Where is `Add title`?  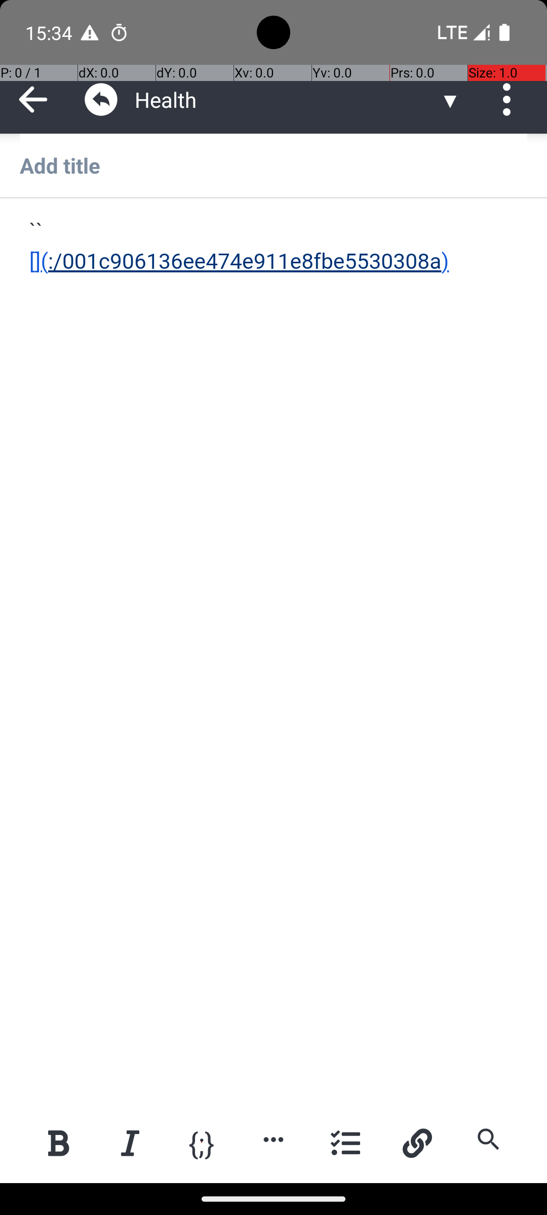
Add title is located at coordinates (273, 165).